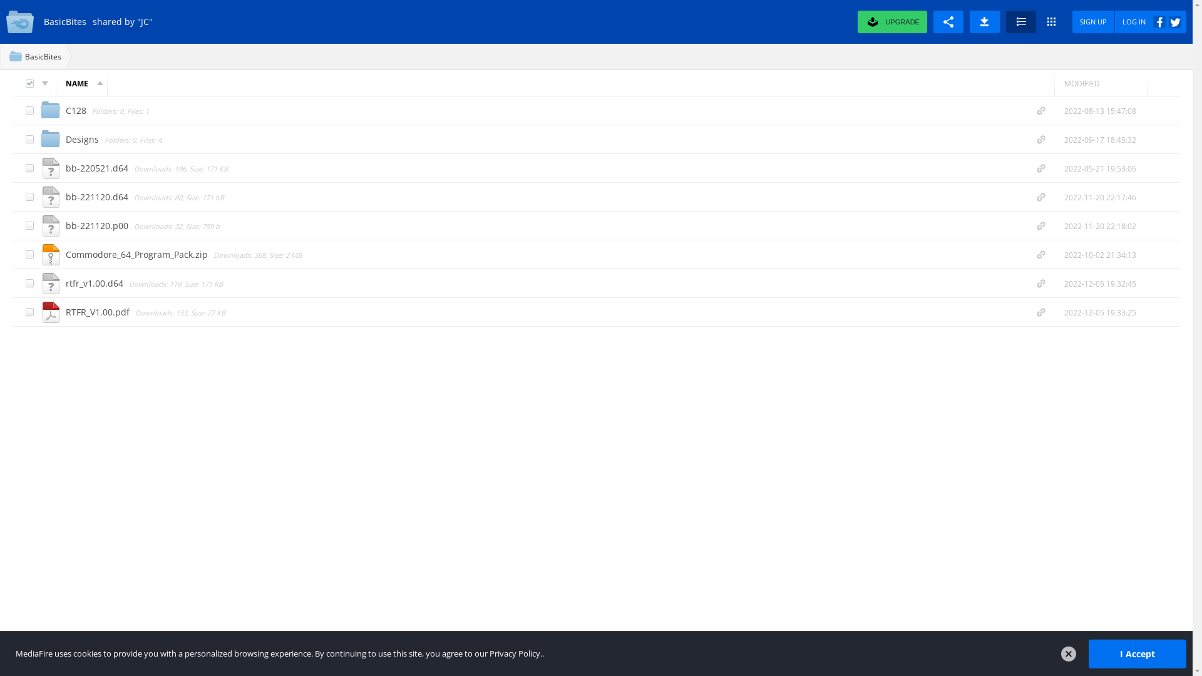 Image resolution: width=1202 pixels, height=676 pixels. Describe the element at coordinates (1101, 83) in the screenshot. I see `MODIFIED` at that location.